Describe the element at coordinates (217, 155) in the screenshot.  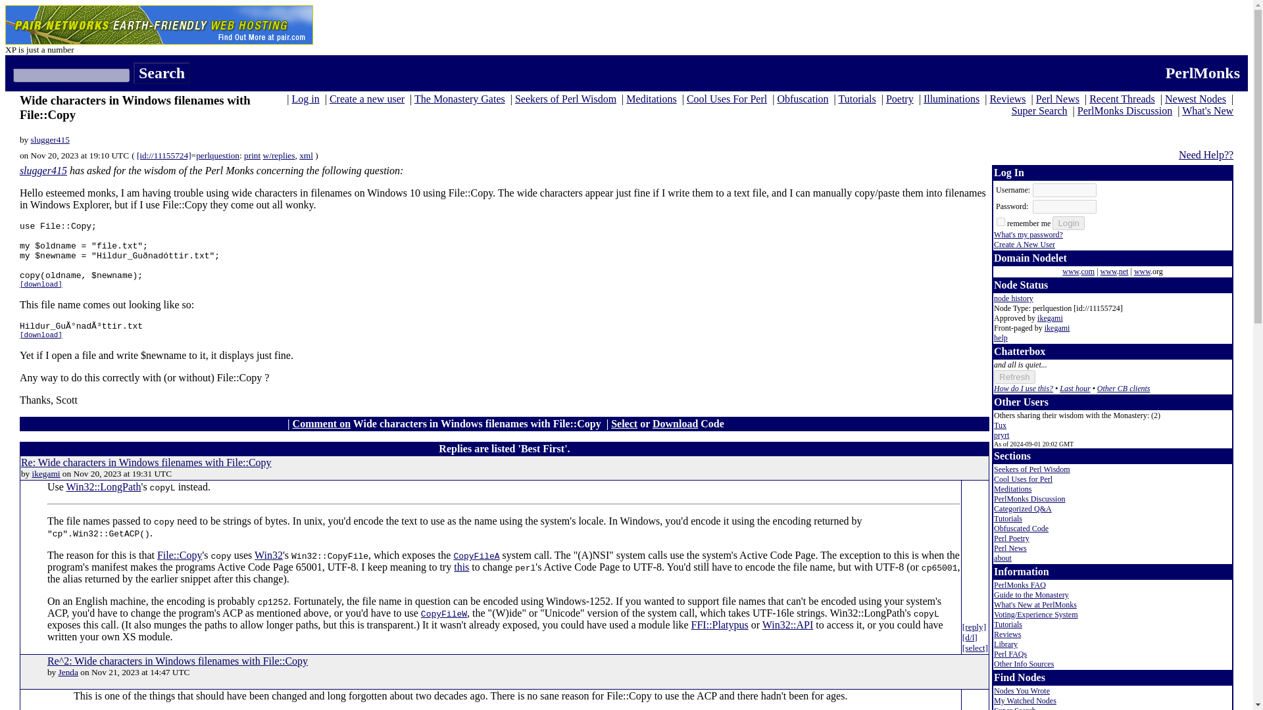
I see `perlquestion` at that location.